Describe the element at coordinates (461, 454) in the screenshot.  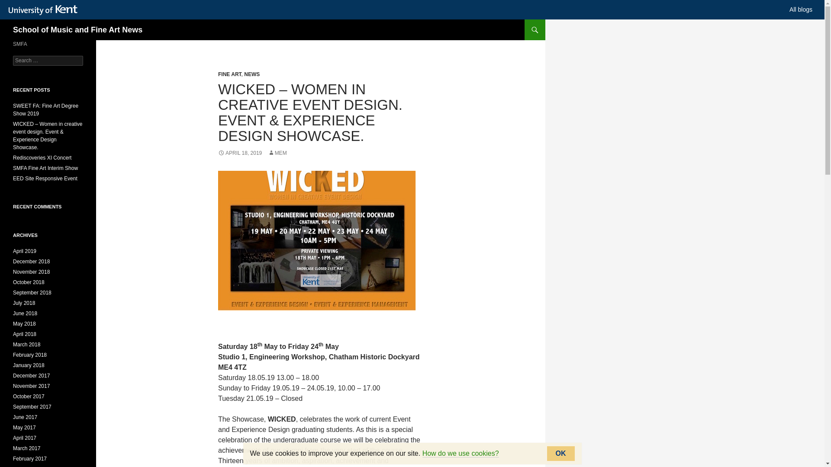
I see `How do we use cookies?` at that location.